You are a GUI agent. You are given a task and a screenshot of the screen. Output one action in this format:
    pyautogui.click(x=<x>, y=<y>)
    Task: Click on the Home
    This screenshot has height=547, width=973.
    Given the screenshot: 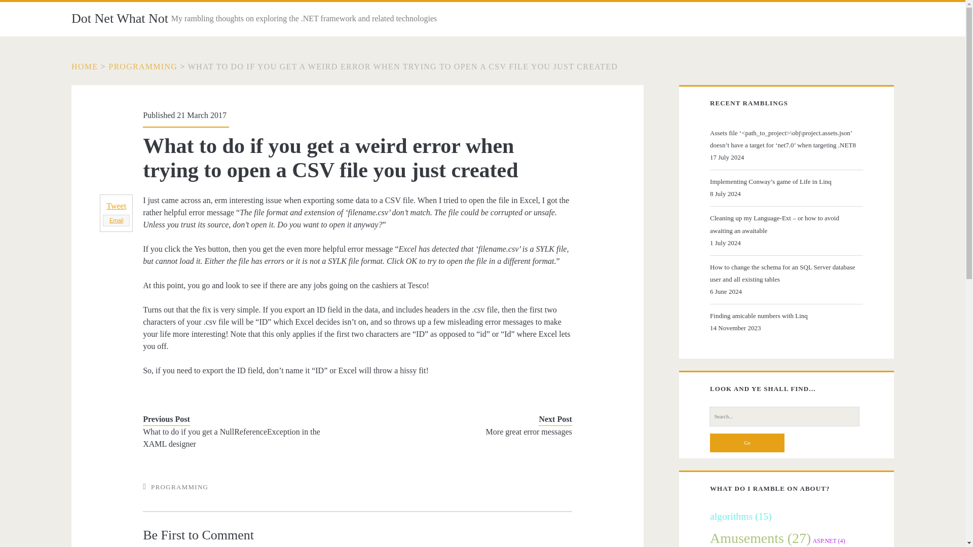 What is the action you would take?
    pyautogui.click(x=84, y=67)
    